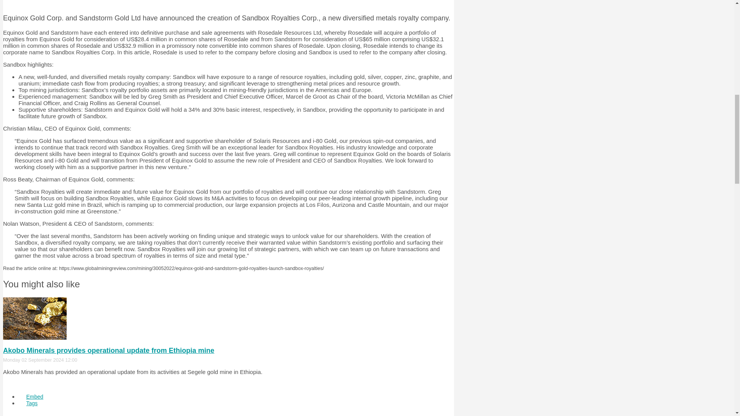 The image size is (740, 416). I want to click on Tags, so click(32, 403).